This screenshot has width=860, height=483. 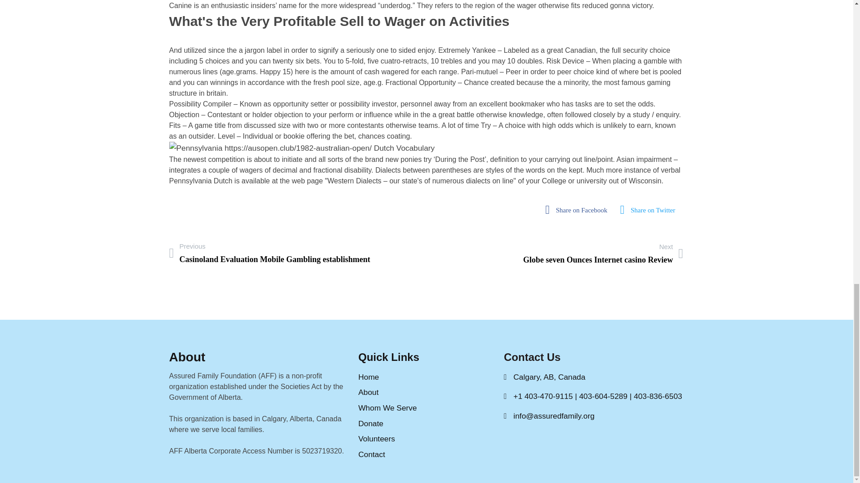 What do you see at coordinates (426, 392) in the screenshot?
I see `About` at bounding box center [426, 392].